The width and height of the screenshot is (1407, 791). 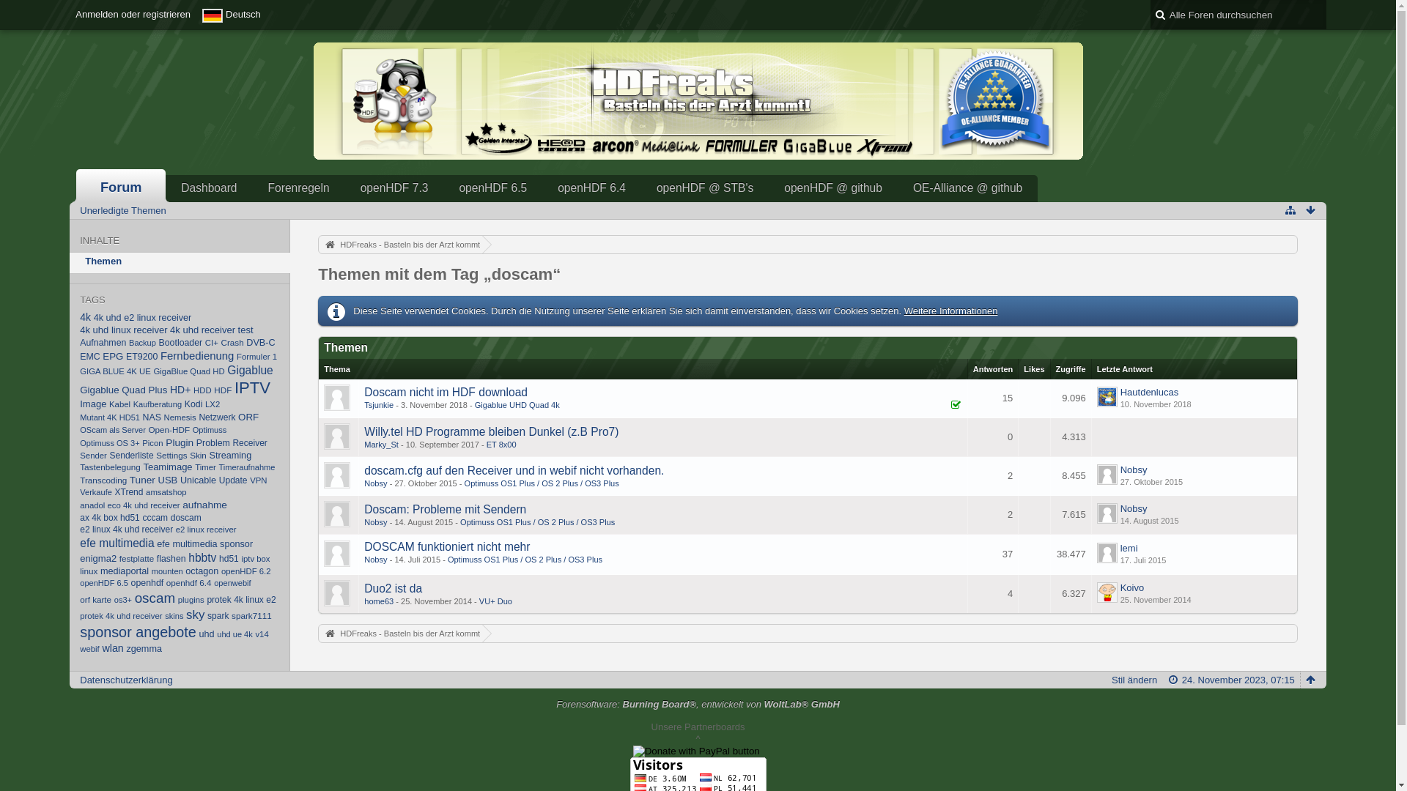 I want to click on ORF, so click(x=248, y=417).